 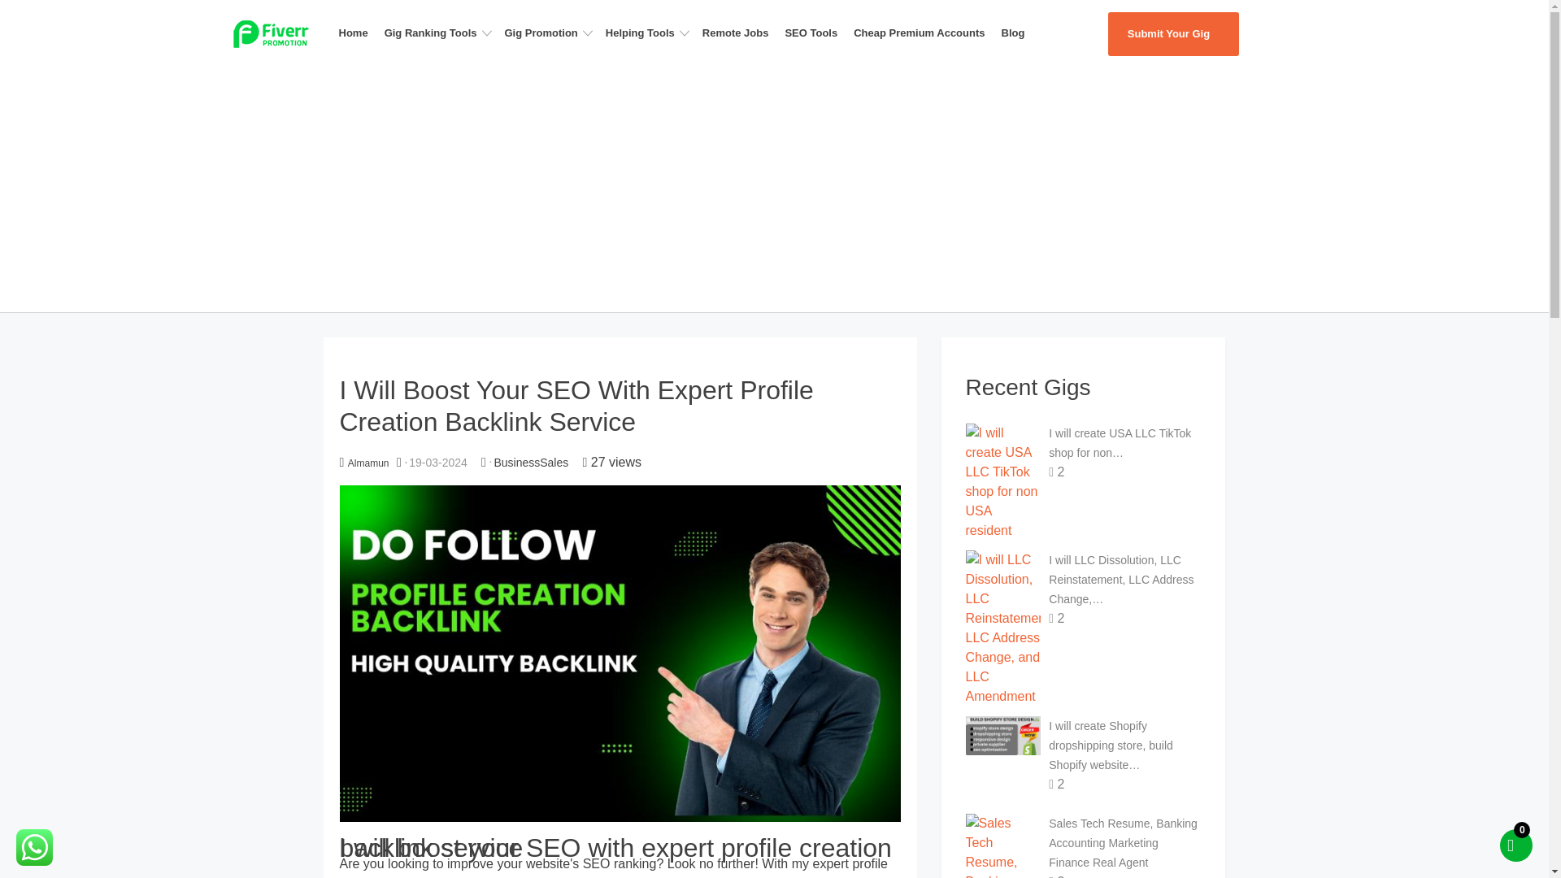 What do you see at coordinates (816, 33) in the screenshot?
I see `SEO Tools` at bounding box center [816, 33].